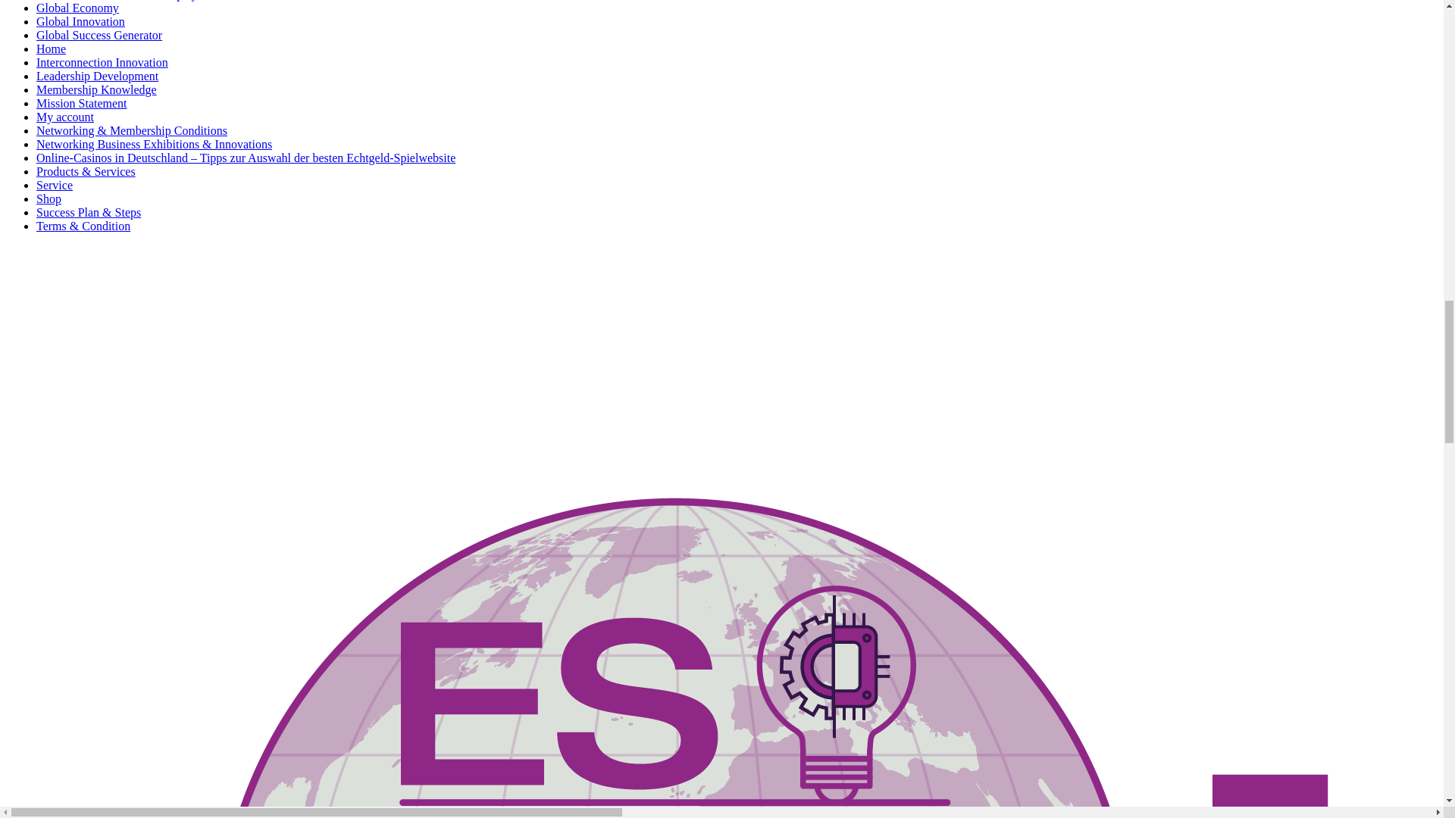  What do you see at coordinates (51, 48) in the screenshot?
I see `Home` at bounding box center [51, 48].